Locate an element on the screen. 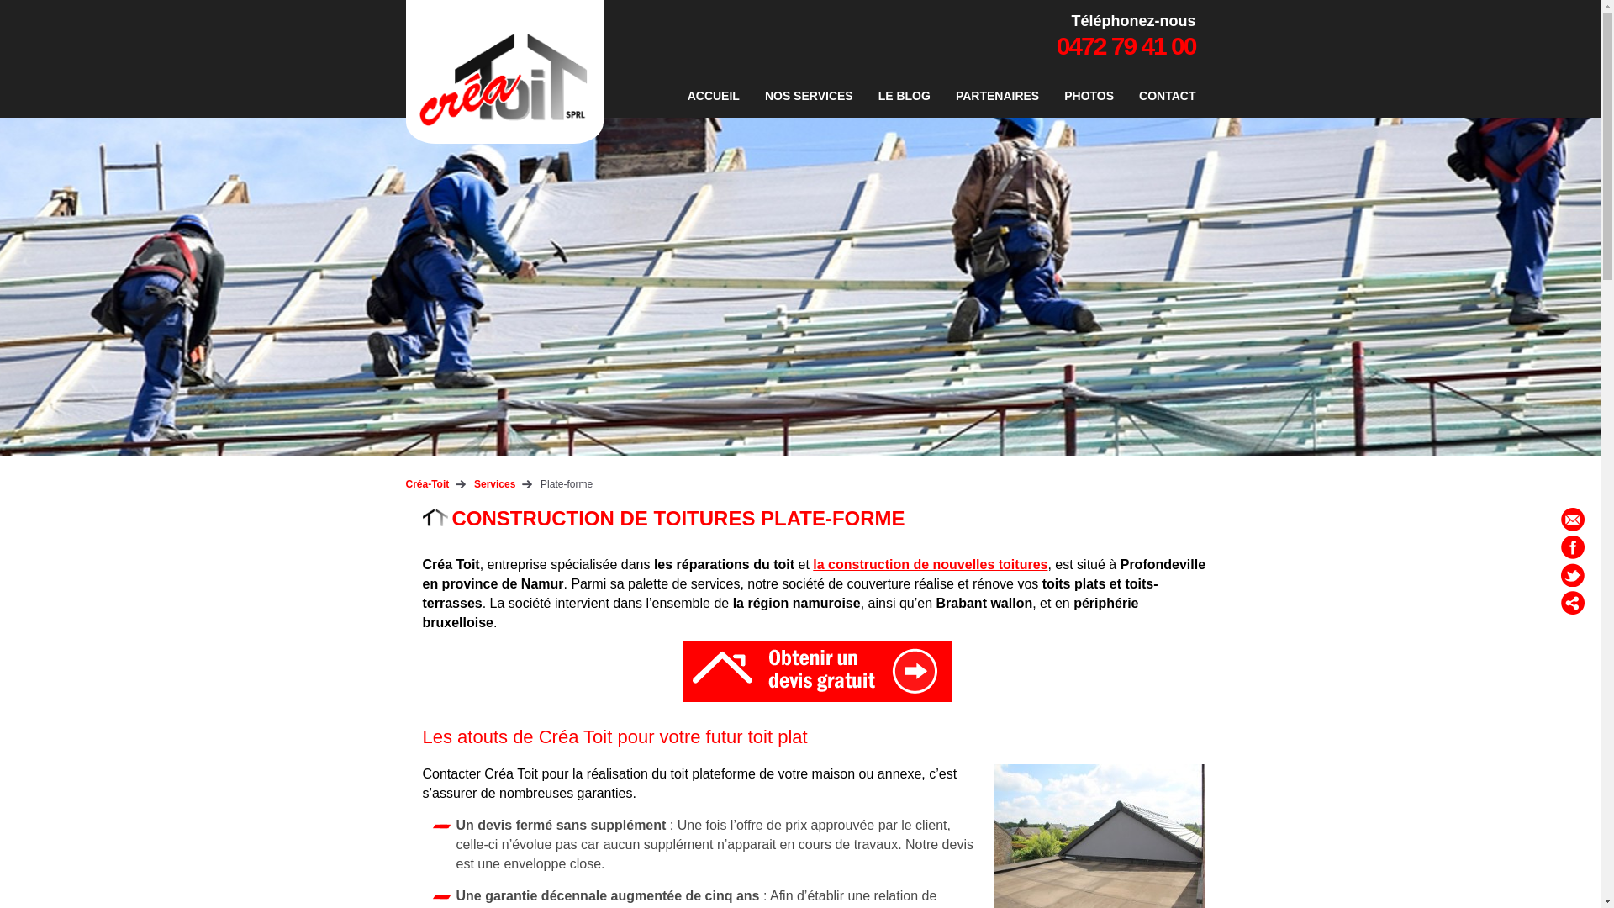  Contactez-nous is located at coordinates (817, 671).